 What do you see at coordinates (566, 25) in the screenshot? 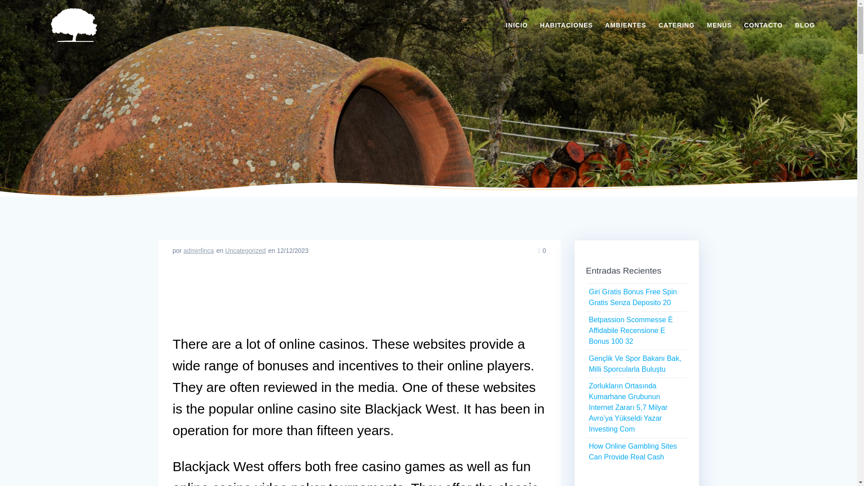
I see `HABITACIONES` at bounding box center [566, 25].